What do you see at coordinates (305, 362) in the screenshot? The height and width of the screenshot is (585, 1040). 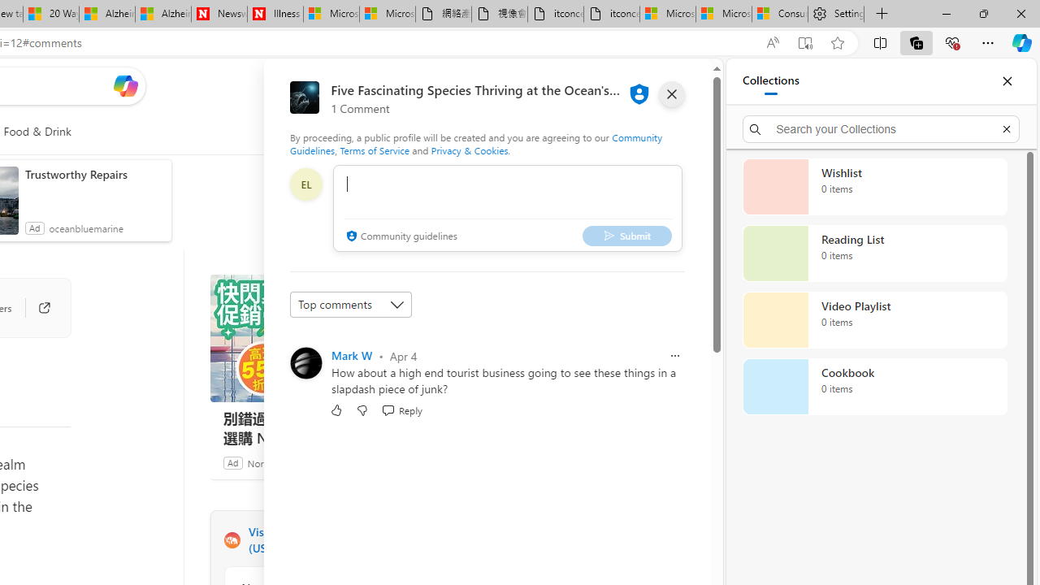 I see `Profile Picture` at bounding box center [305, 362].